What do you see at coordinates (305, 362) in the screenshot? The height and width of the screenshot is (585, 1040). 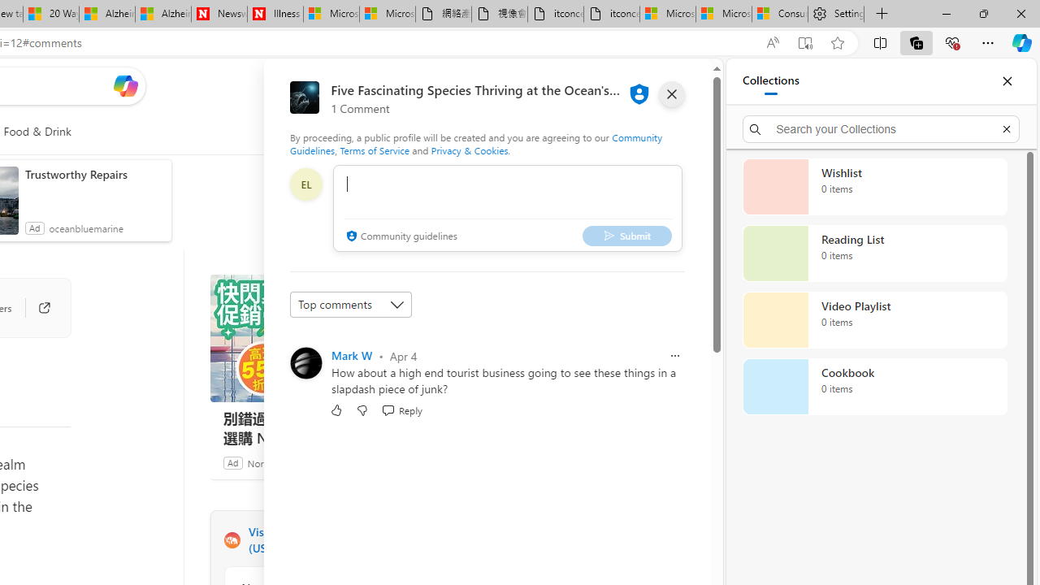 I see `Profile Picture` at bounding box center [305, 362].